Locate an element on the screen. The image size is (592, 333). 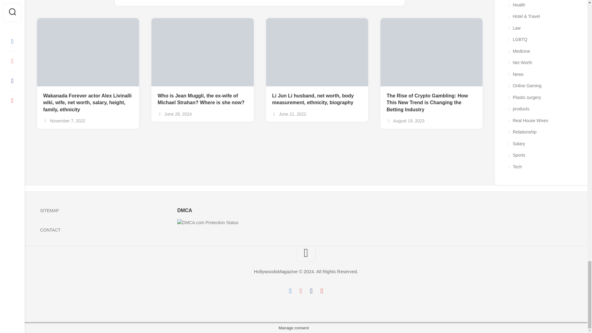
Pinterest is located at coordinates (322, 291).